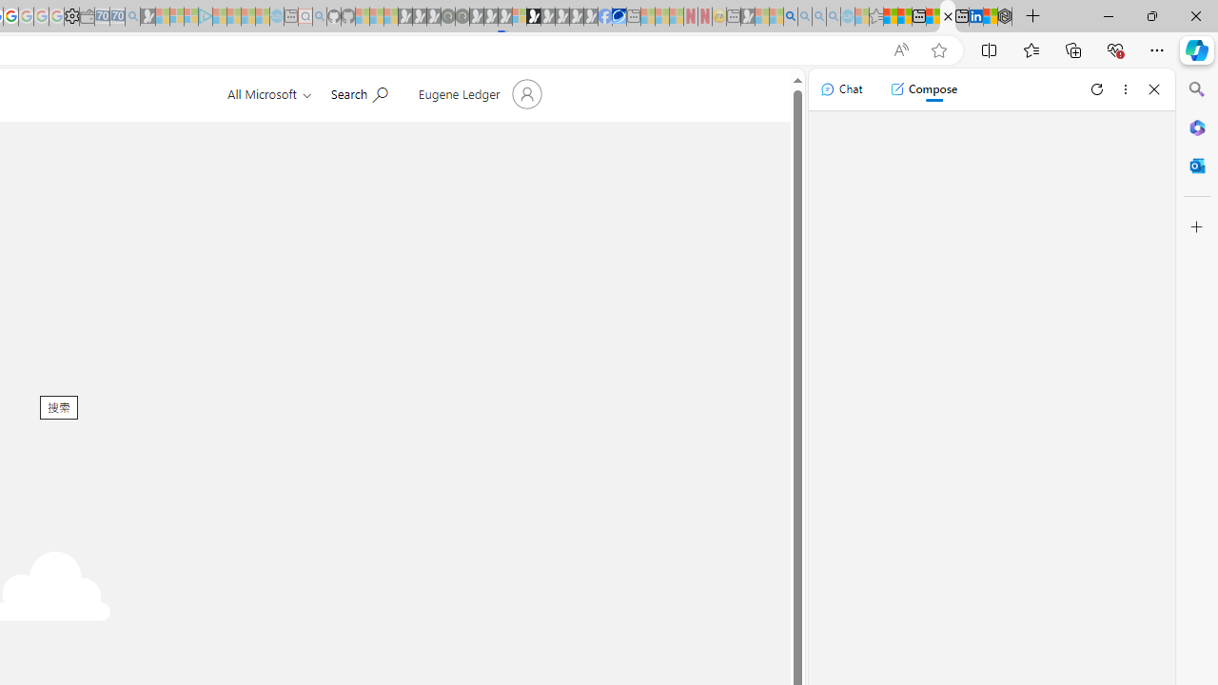 The width and height of the screenshot is (1218, 685). Describe the element at coordinates (841, 89) in the screenshot. I see `Chat` at that location.